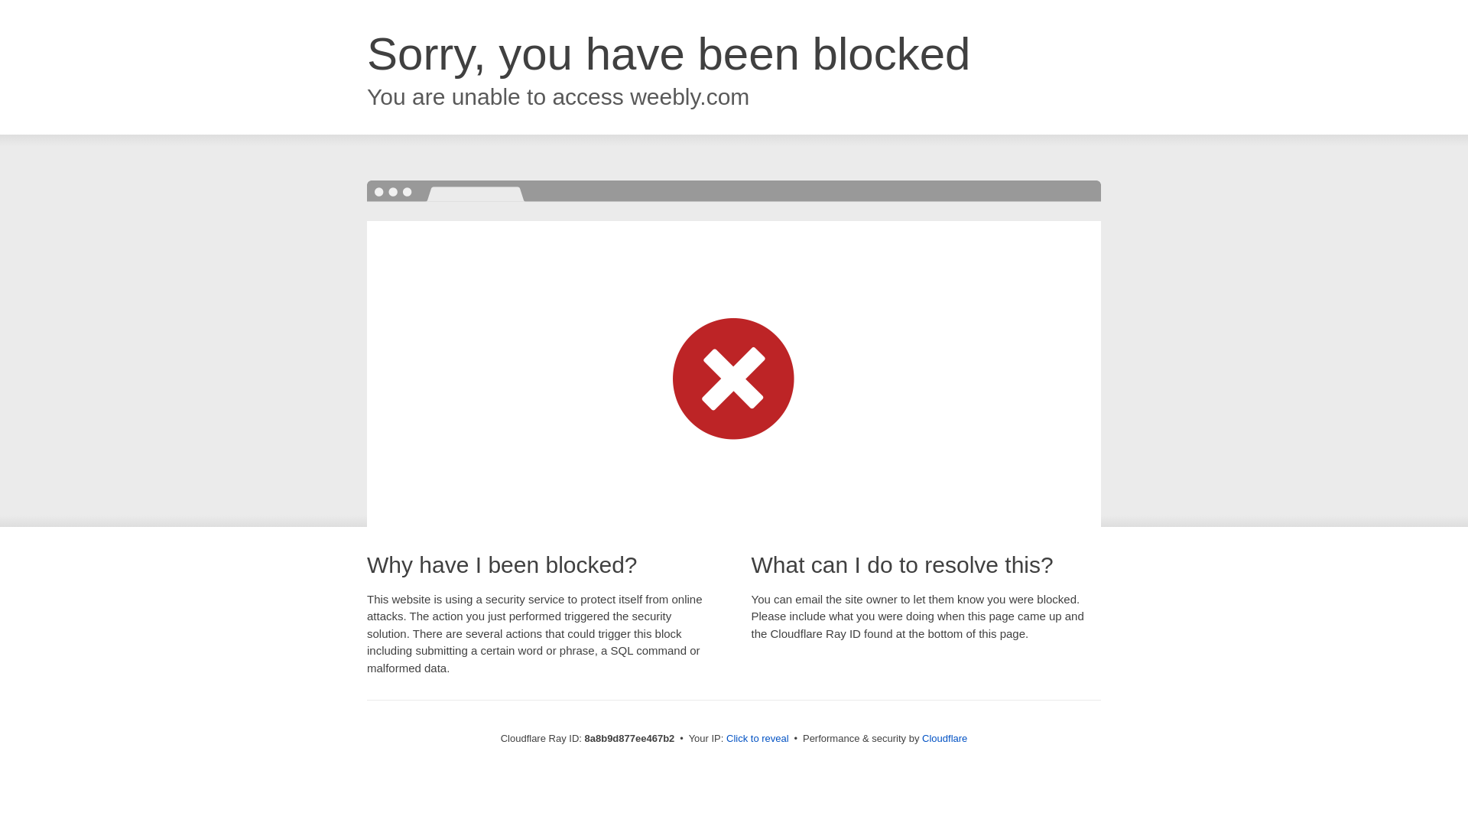 The height and width of the screenshot is (826, 1468). I want to click on Cloudflare, so click(944, 738).